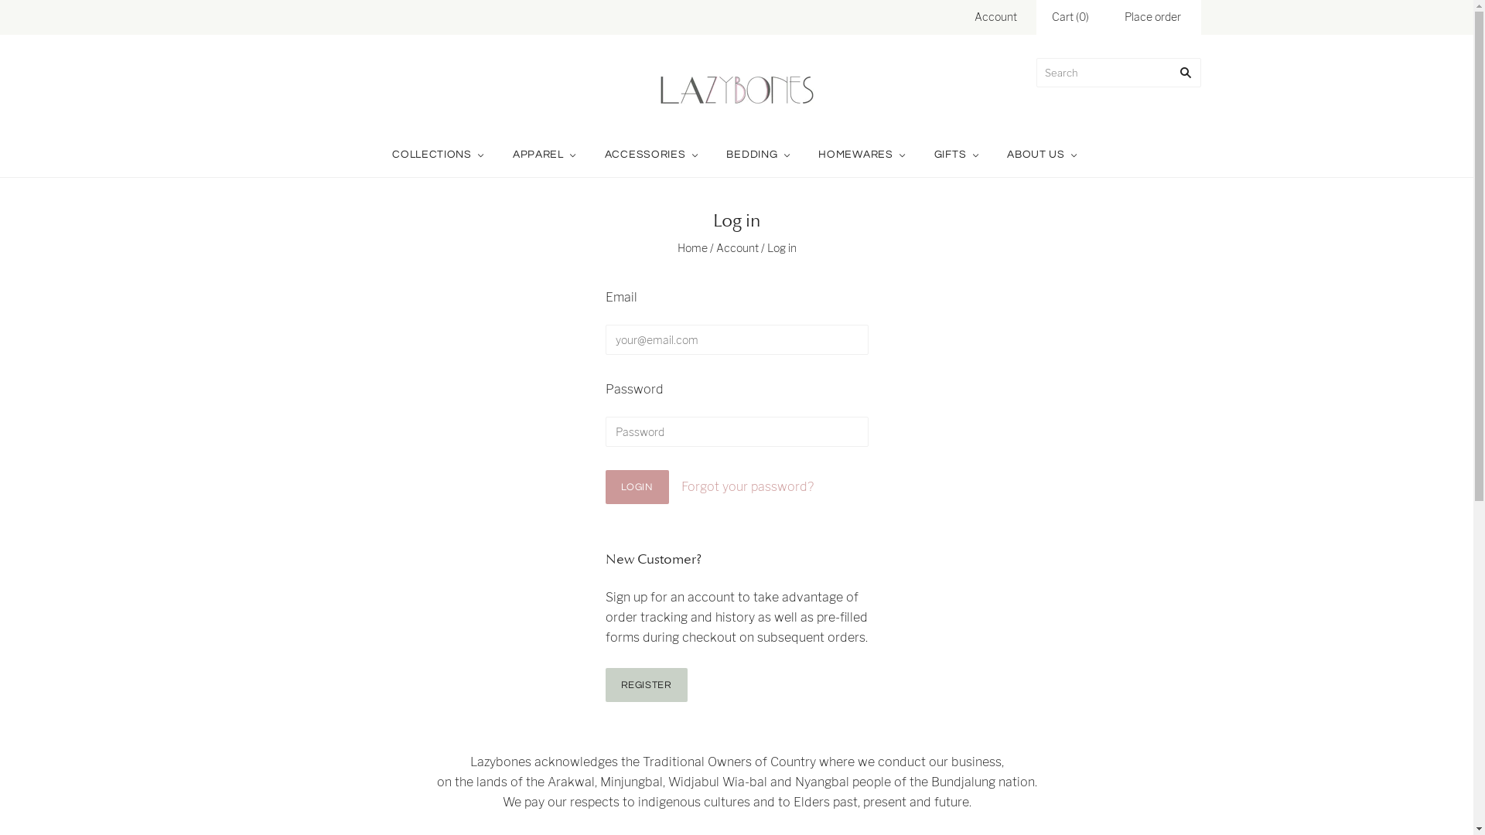  I want to click on ABOUT US, so click(1044, 155).